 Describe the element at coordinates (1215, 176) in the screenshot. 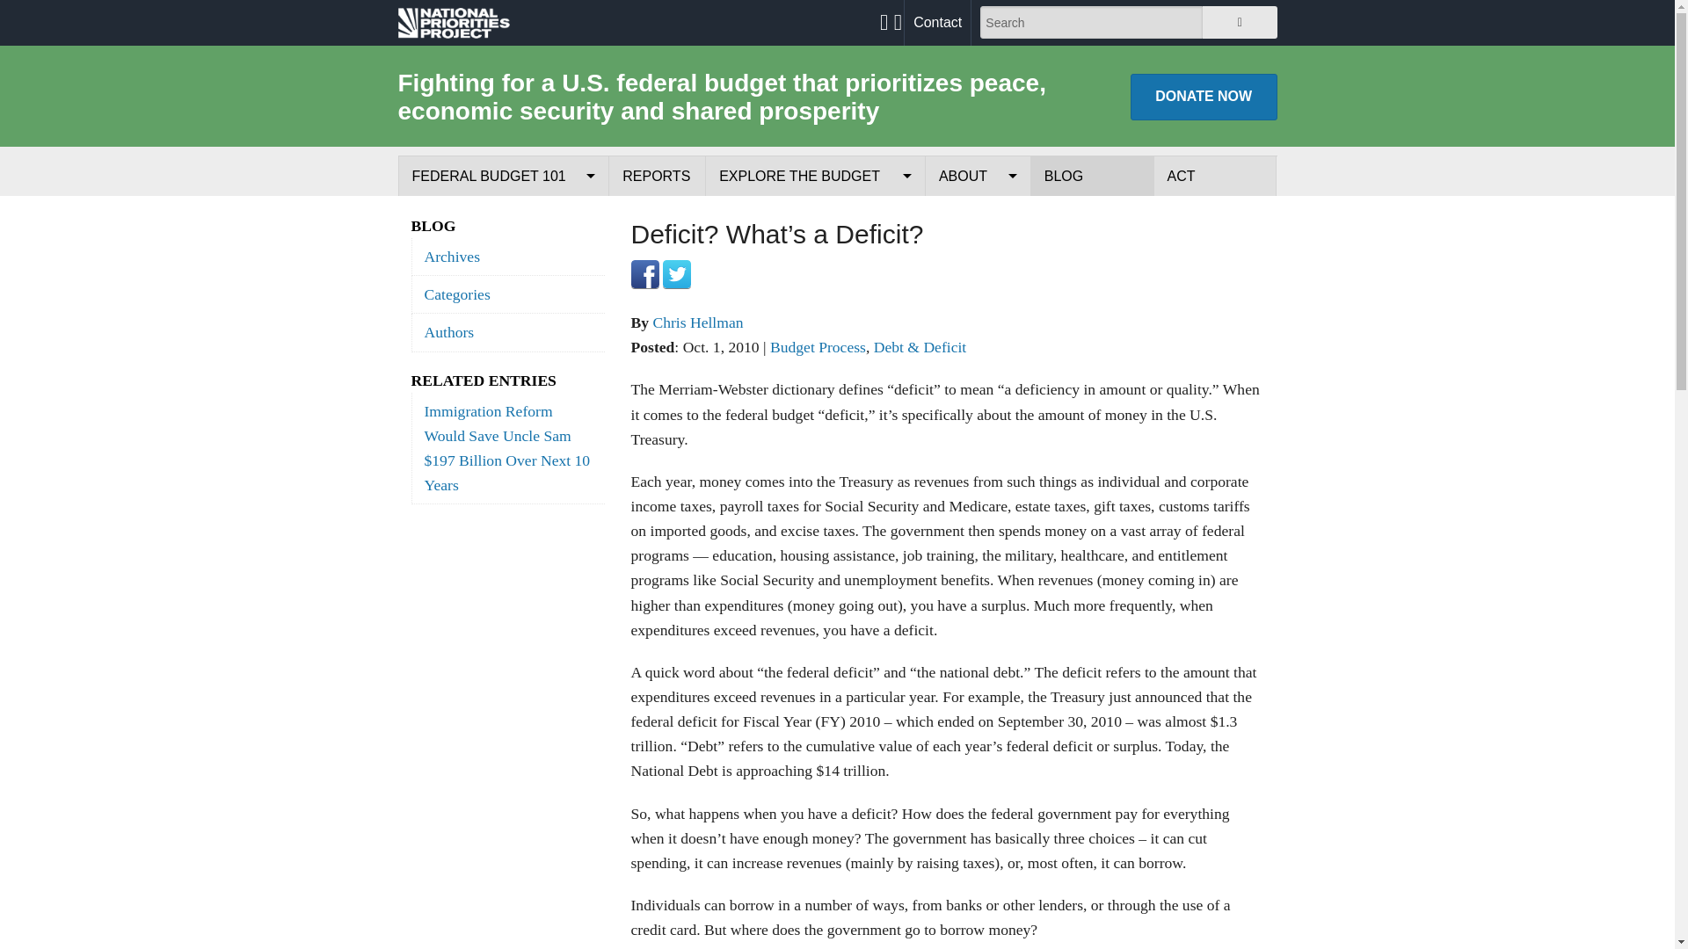

I see `ACT` at that location.